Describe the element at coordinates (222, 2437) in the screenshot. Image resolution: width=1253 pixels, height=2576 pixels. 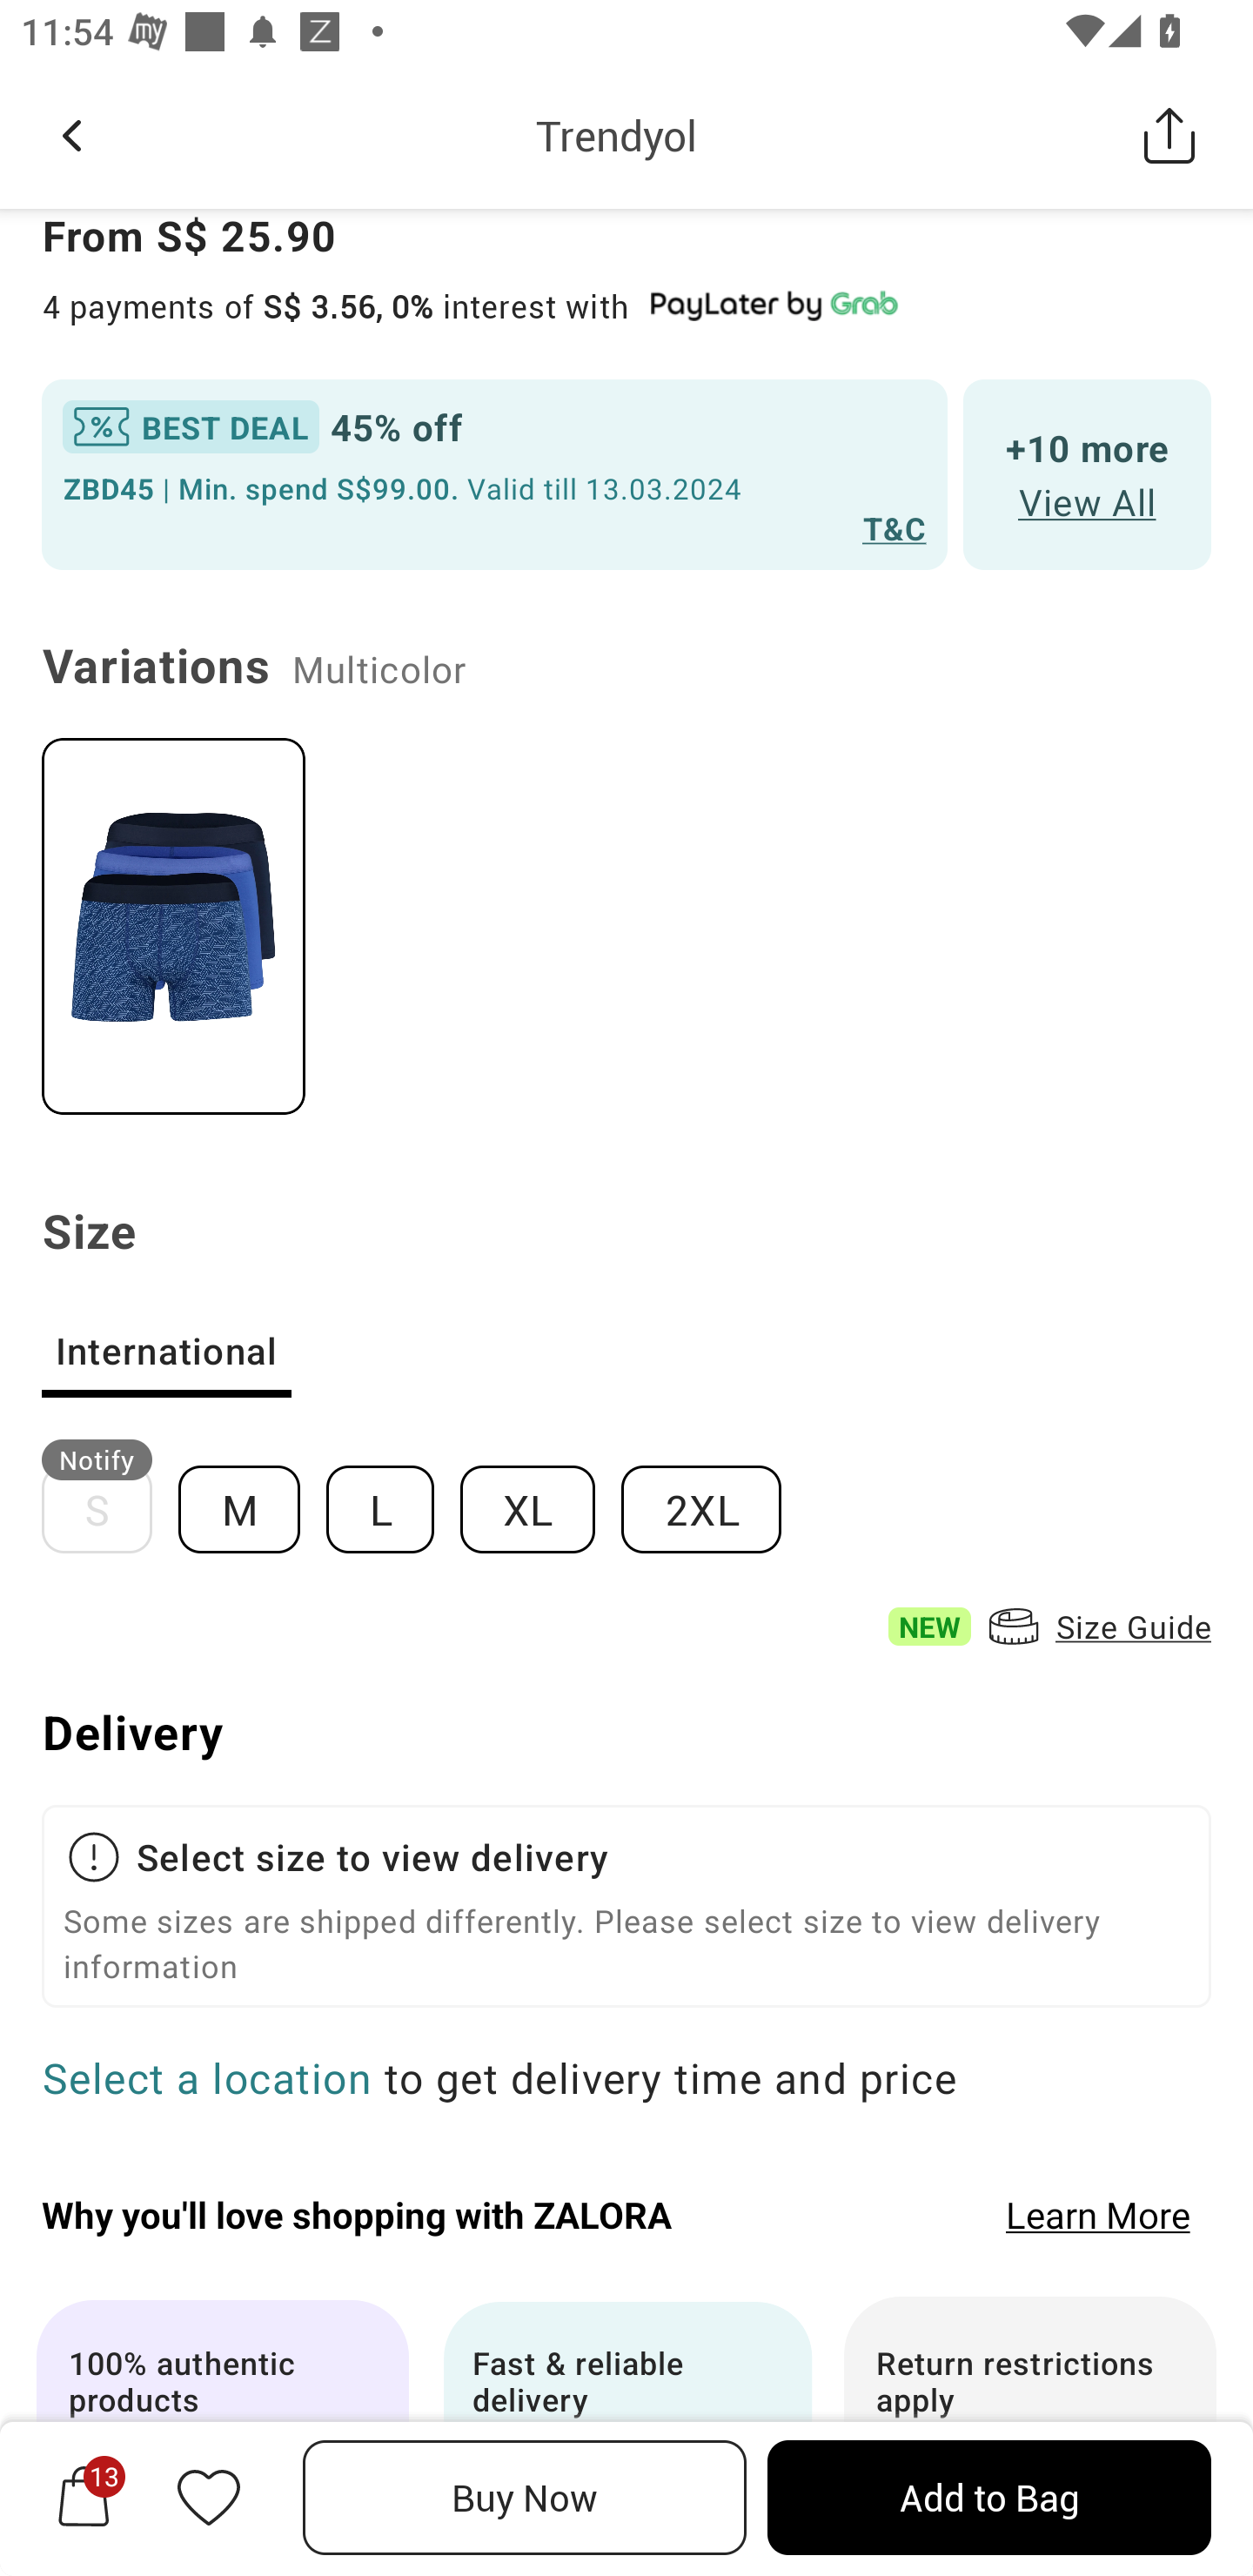
I see `100% authentic products` at that location.